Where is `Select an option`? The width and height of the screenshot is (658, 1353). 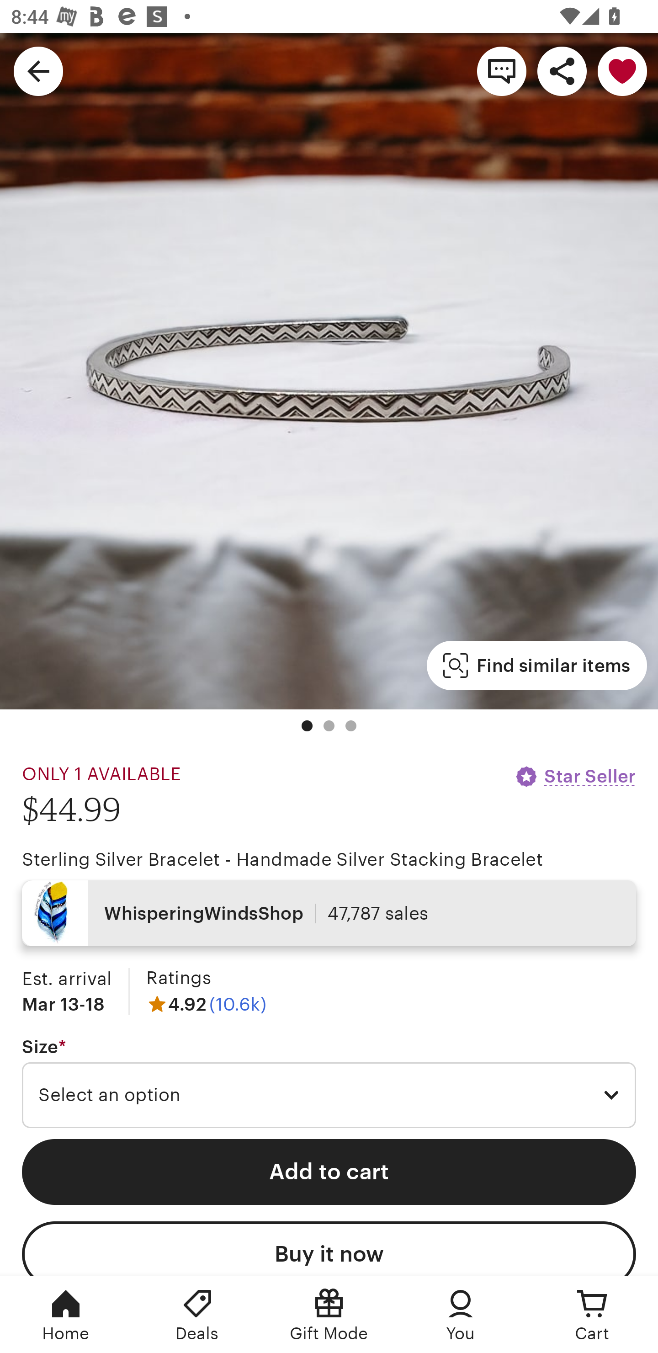
Select an option is located at coordinates (329, 1095).